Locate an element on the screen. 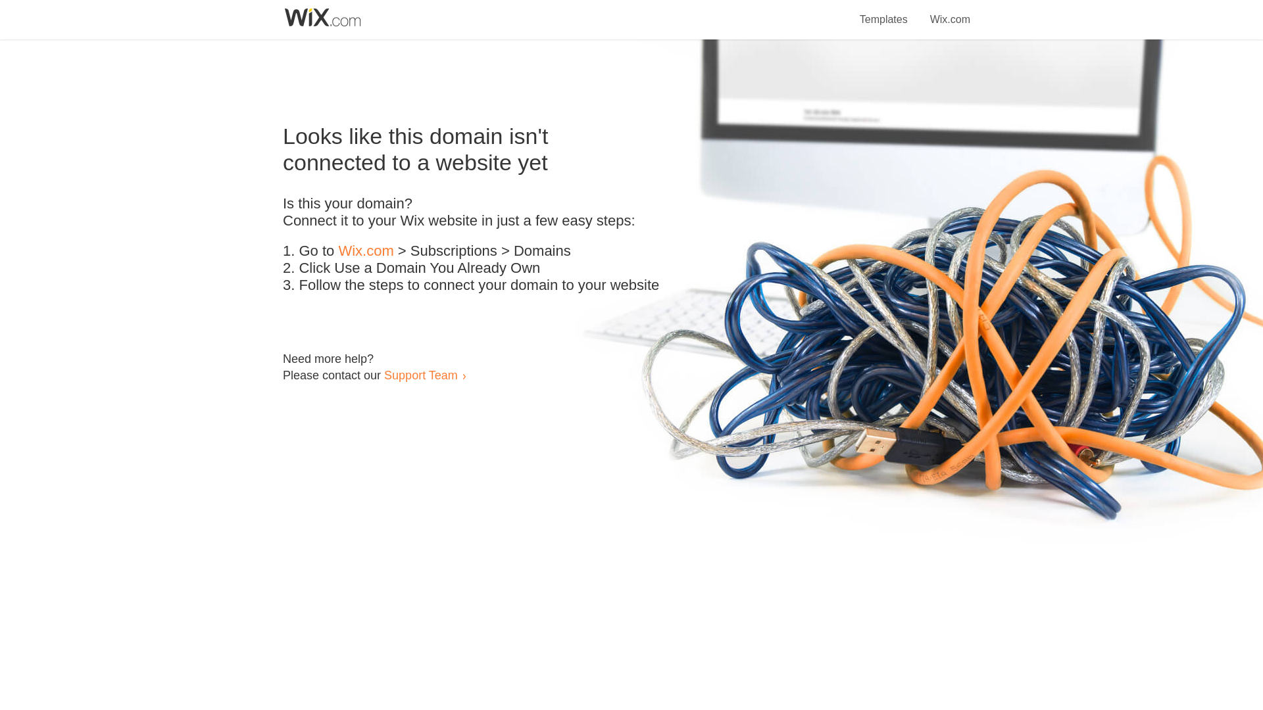 The height and width of the screenshot is (710, 1263). Templates is located at coordinates (884, 12).